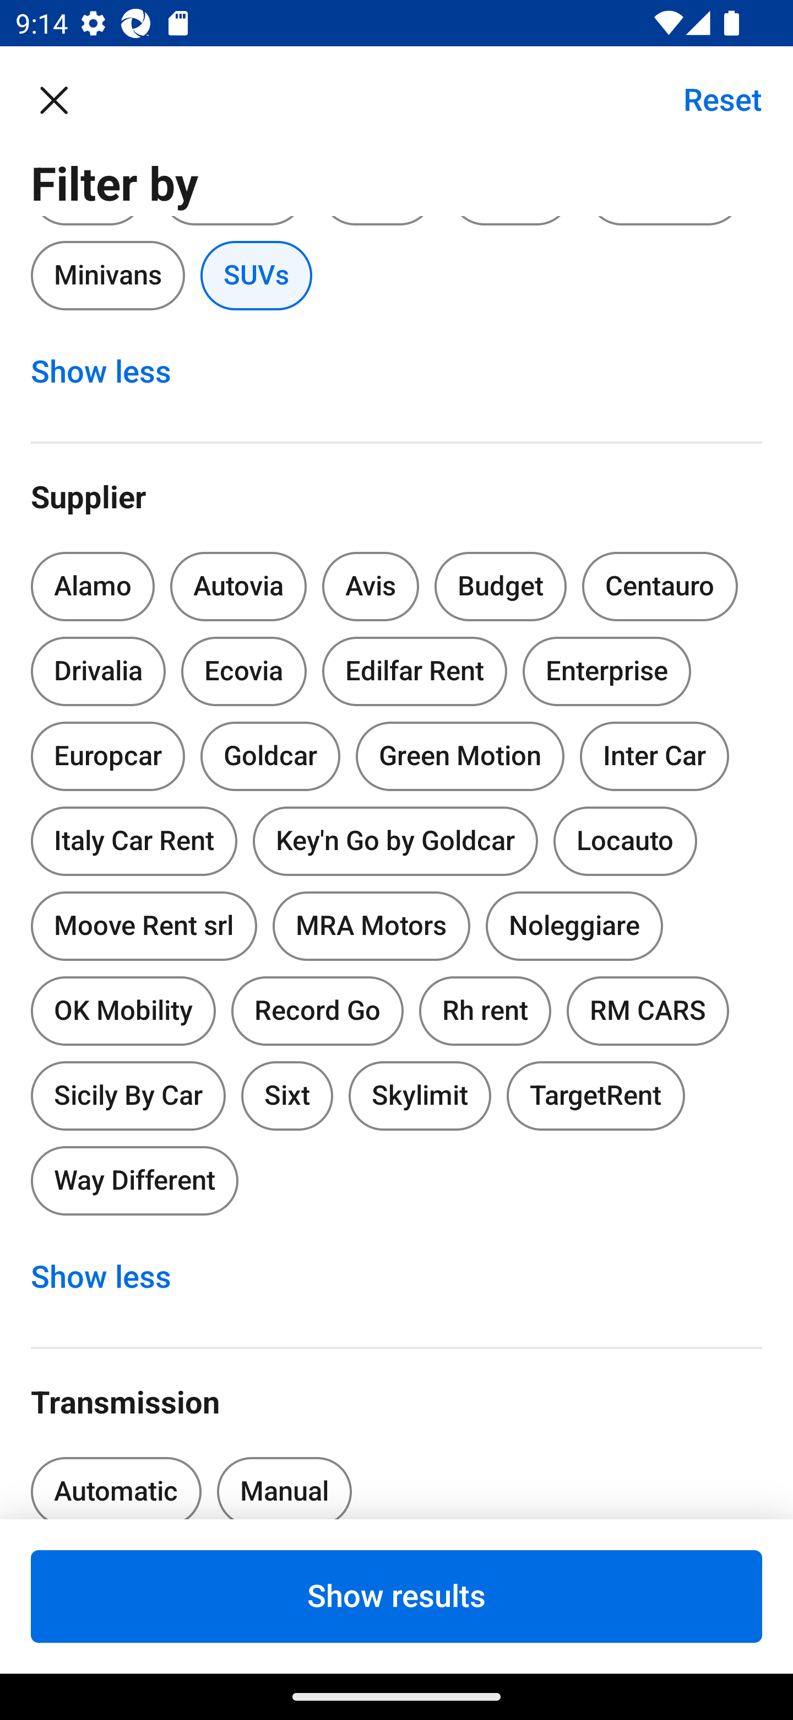  Describe the element at coordinates (317, 1011) in the screenshot. I see `Record Go` at that location.